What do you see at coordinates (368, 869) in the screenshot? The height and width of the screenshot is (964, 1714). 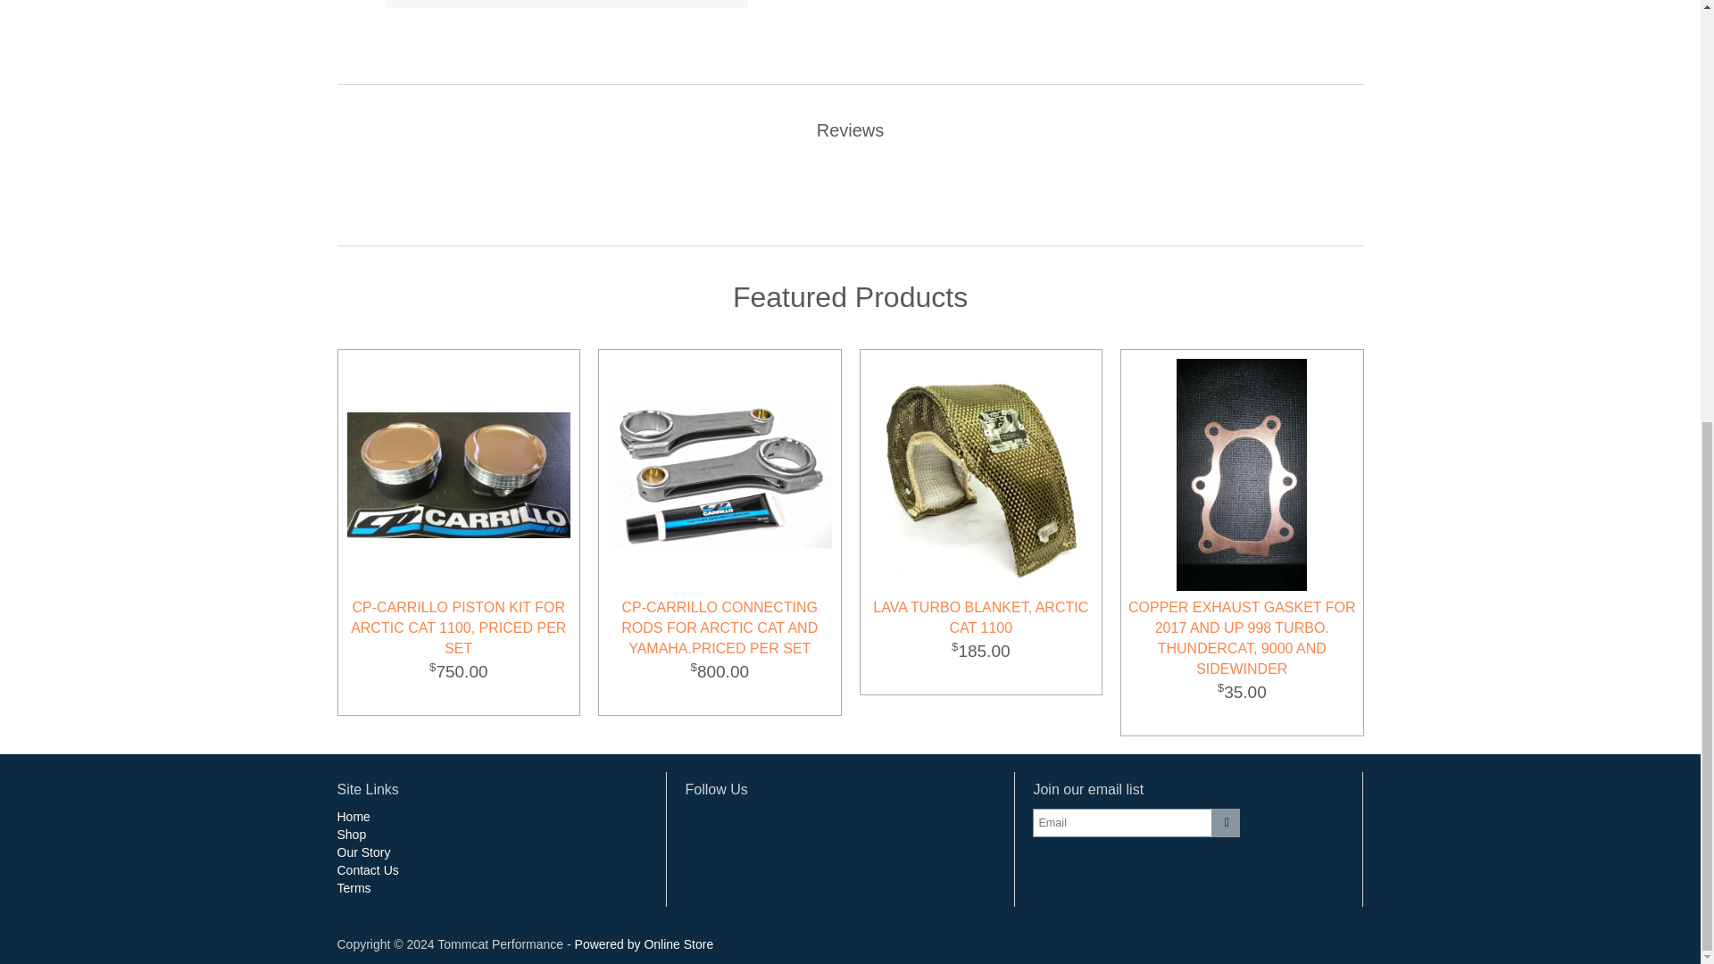 I see `Contact Us` at bounding box center [368, 869].